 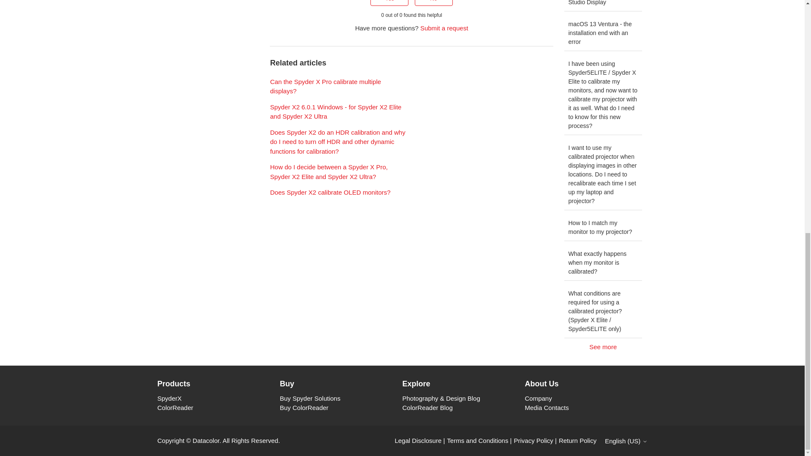 I want to click on What exactly happens when my monitor is calibrated?, so click(x=603, y=263).